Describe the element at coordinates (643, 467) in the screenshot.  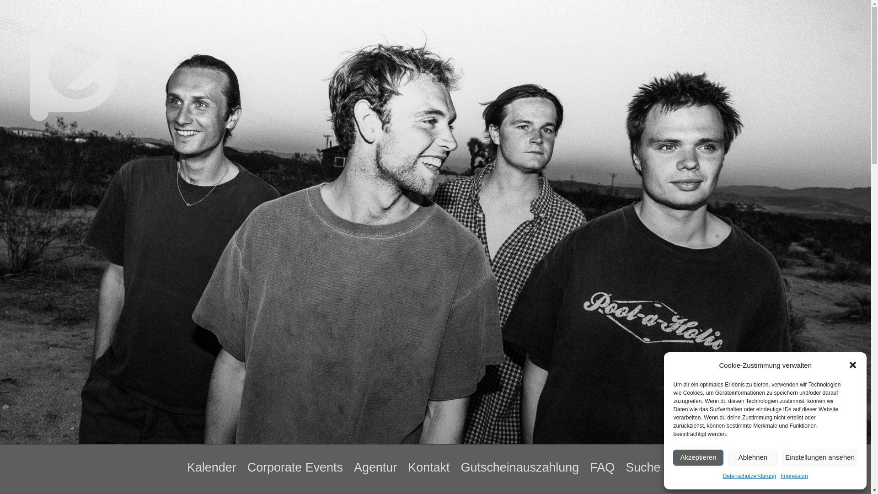
I see `Suche` at that location.